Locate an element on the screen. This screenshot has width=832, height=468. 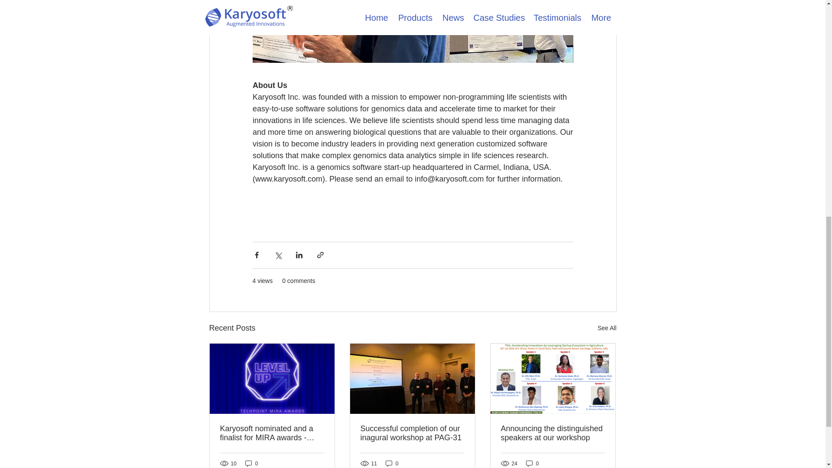
See All is located at coordinates (607, 328).